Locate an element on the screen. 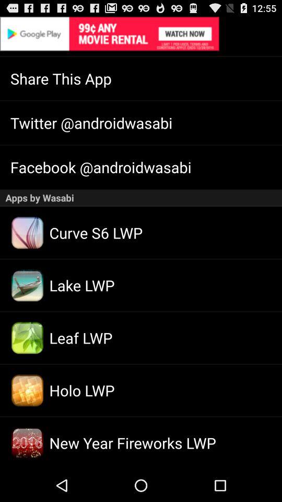 This screenshot has height=502, width=282. go to advertisement is located at coordinates (141, 33).